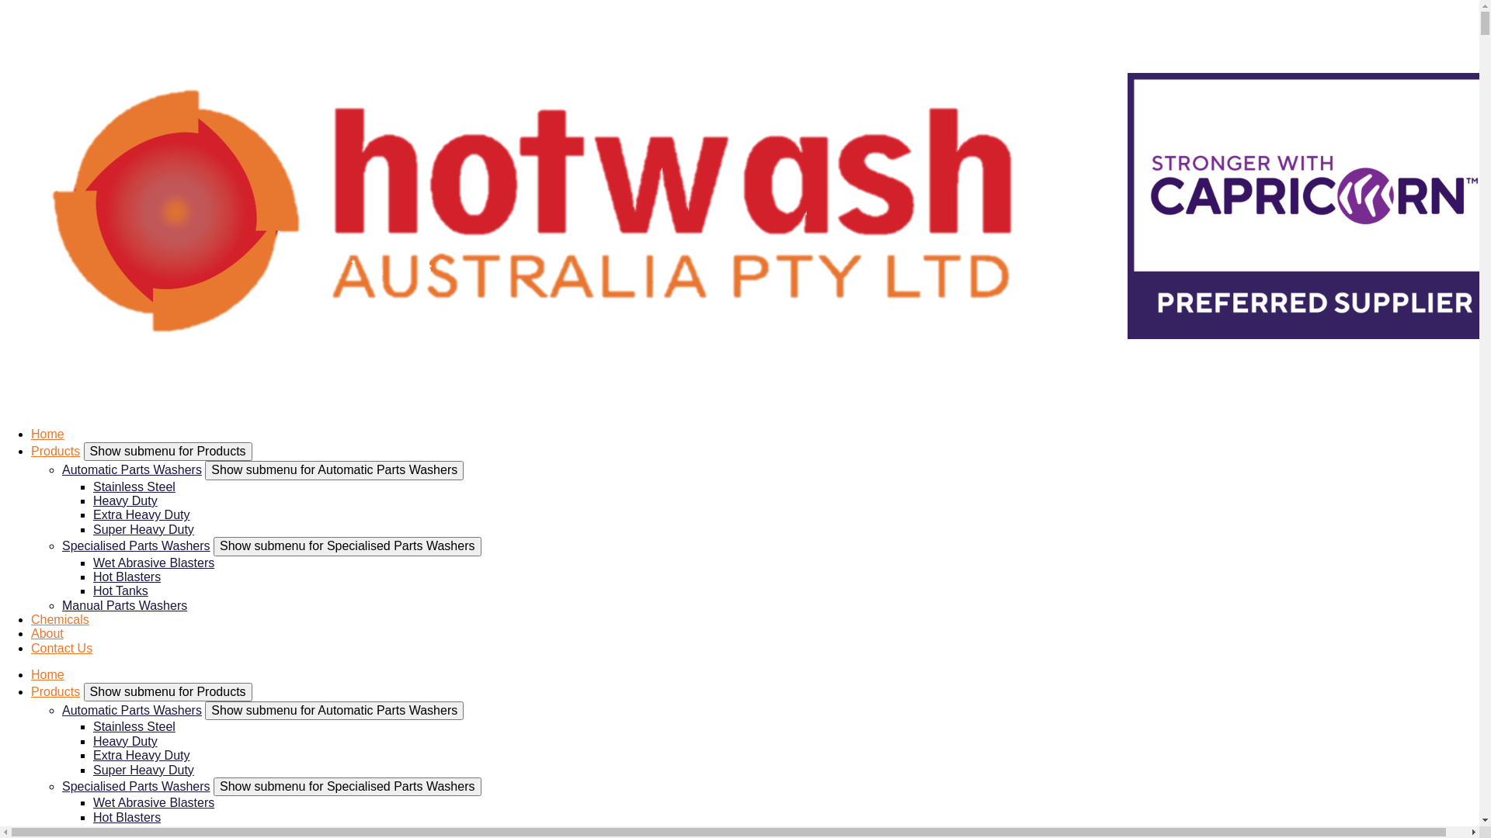 Image resolution: width=1491 pixels, height=838 pixels. I want to click on Home, so click(48, 435).